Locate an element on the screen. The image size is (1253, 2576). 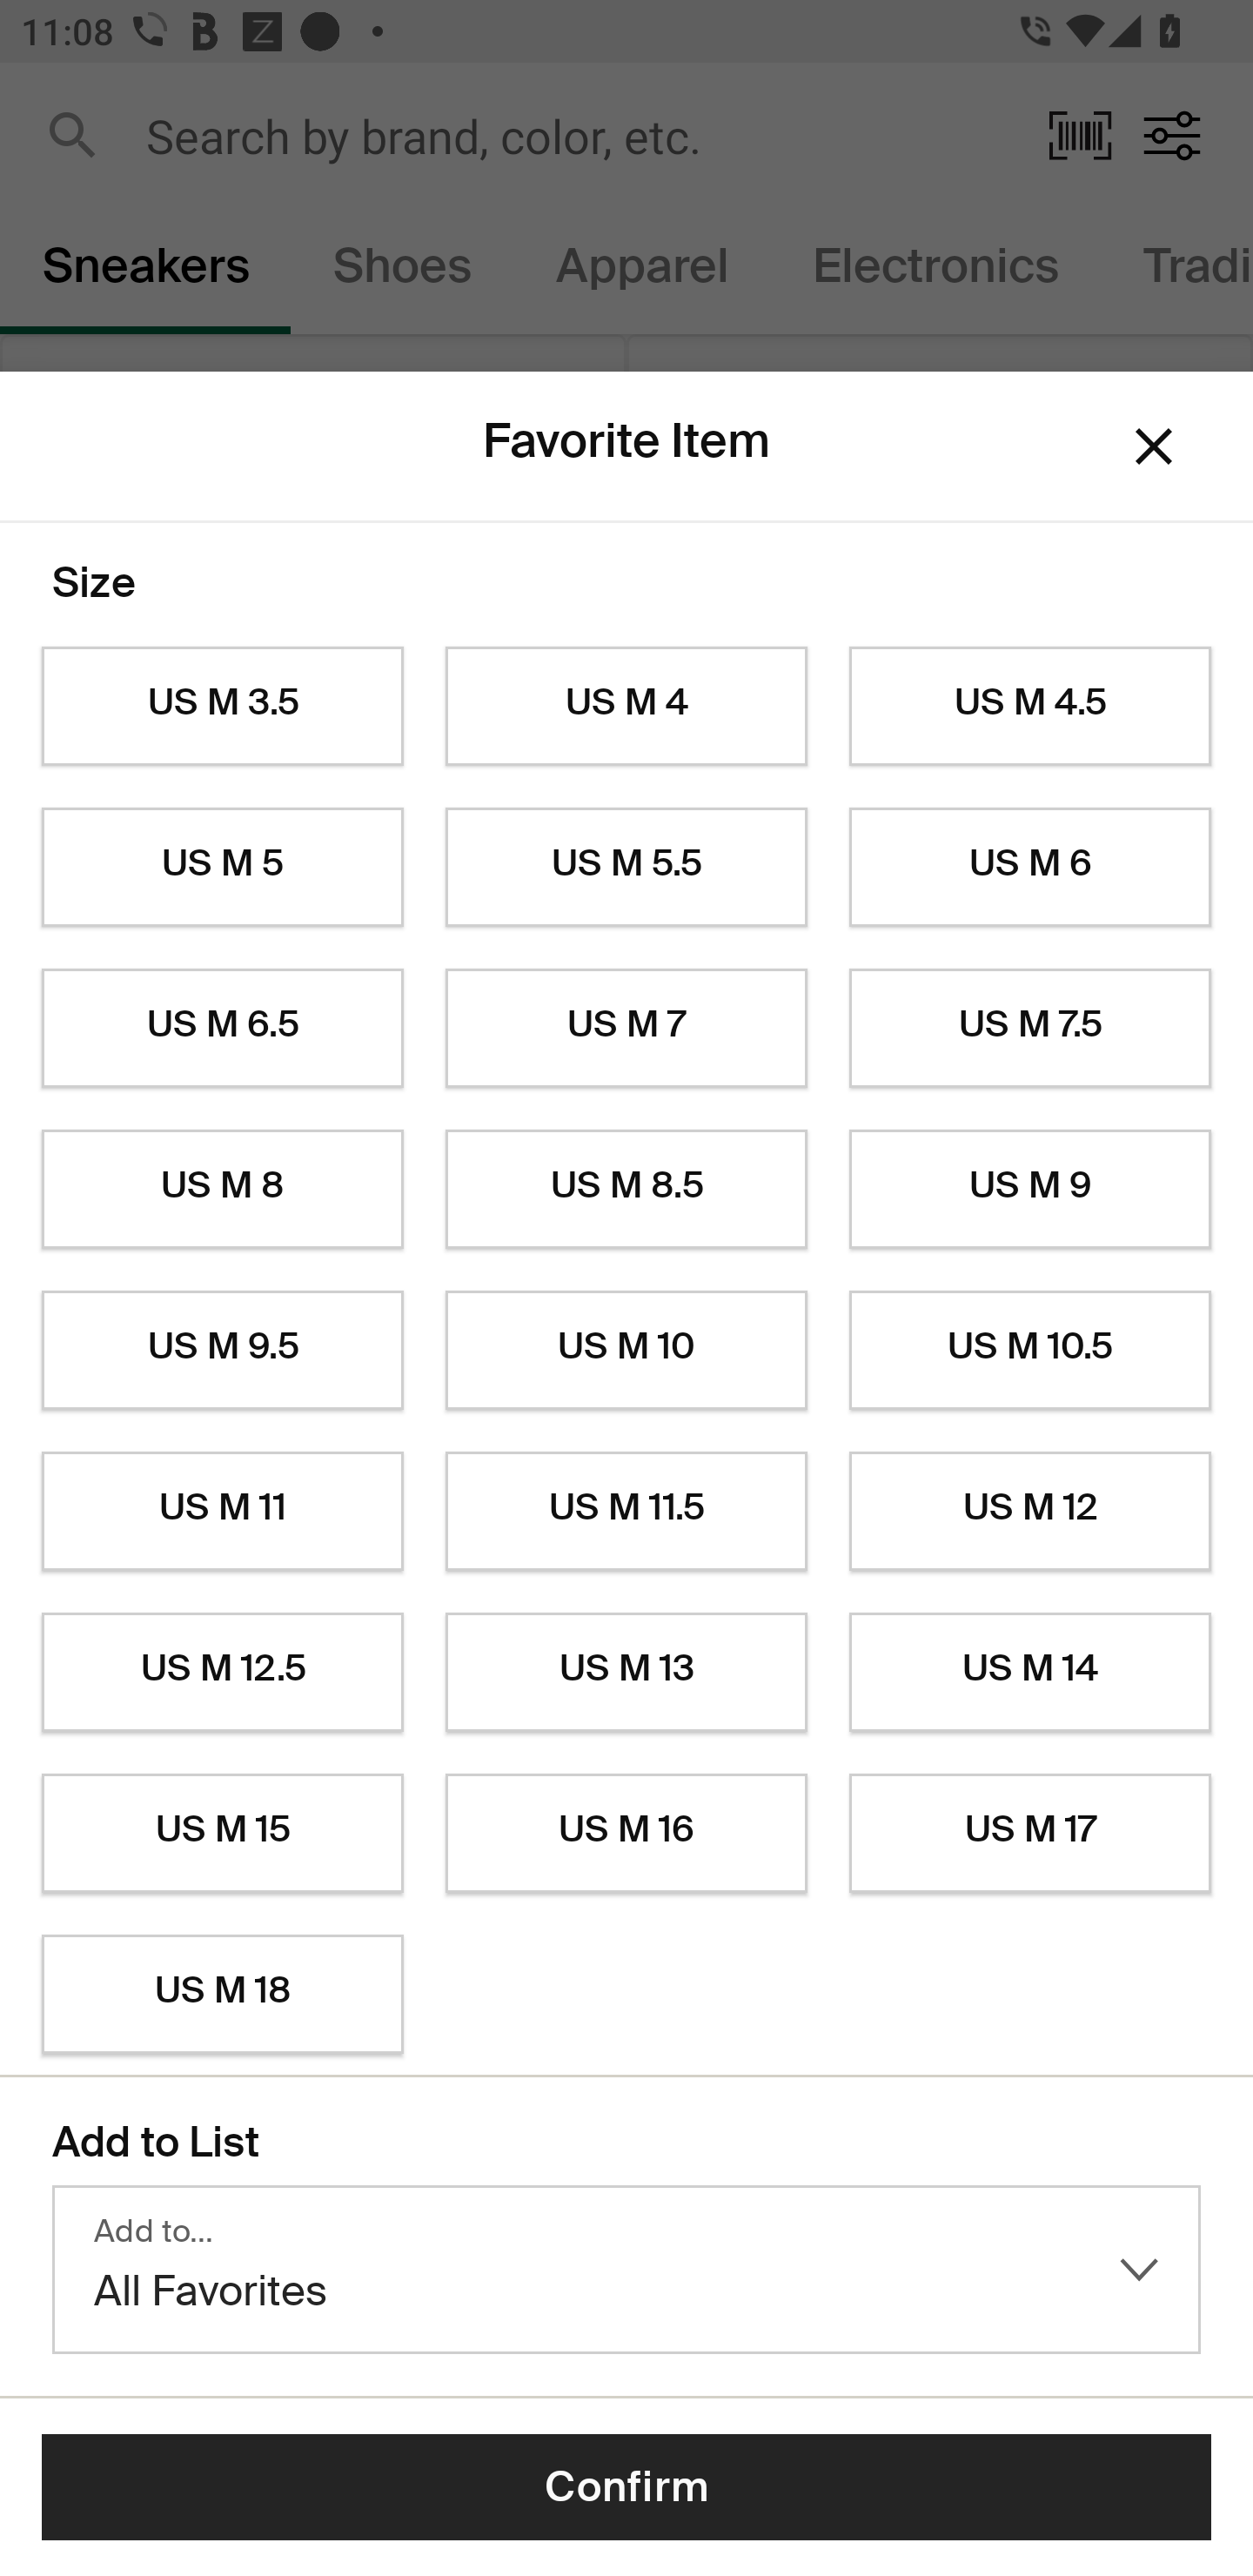
US M 7 is located at coordinates (626, 1029).